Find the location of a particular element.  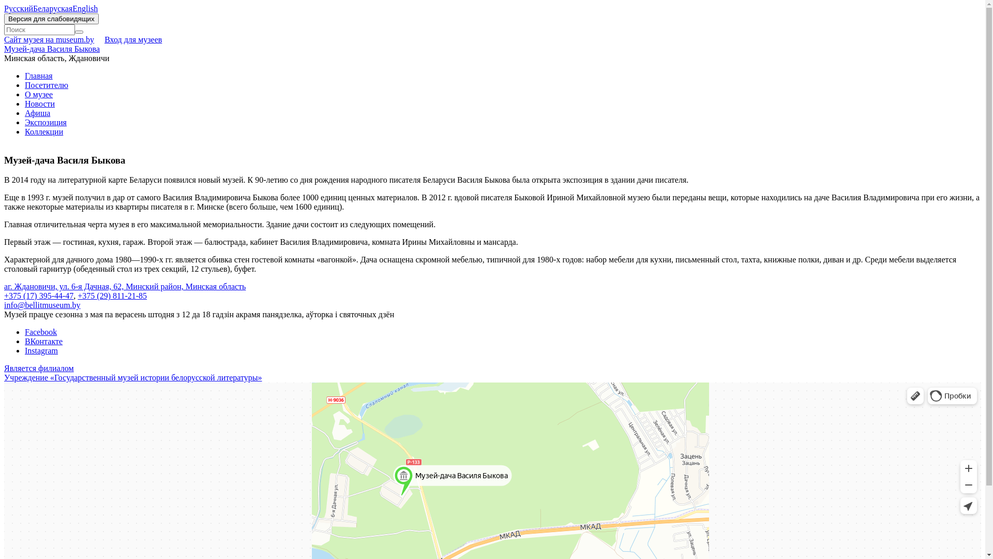

+375 (29) 811-21-85 is located at coordinates (112, 296).